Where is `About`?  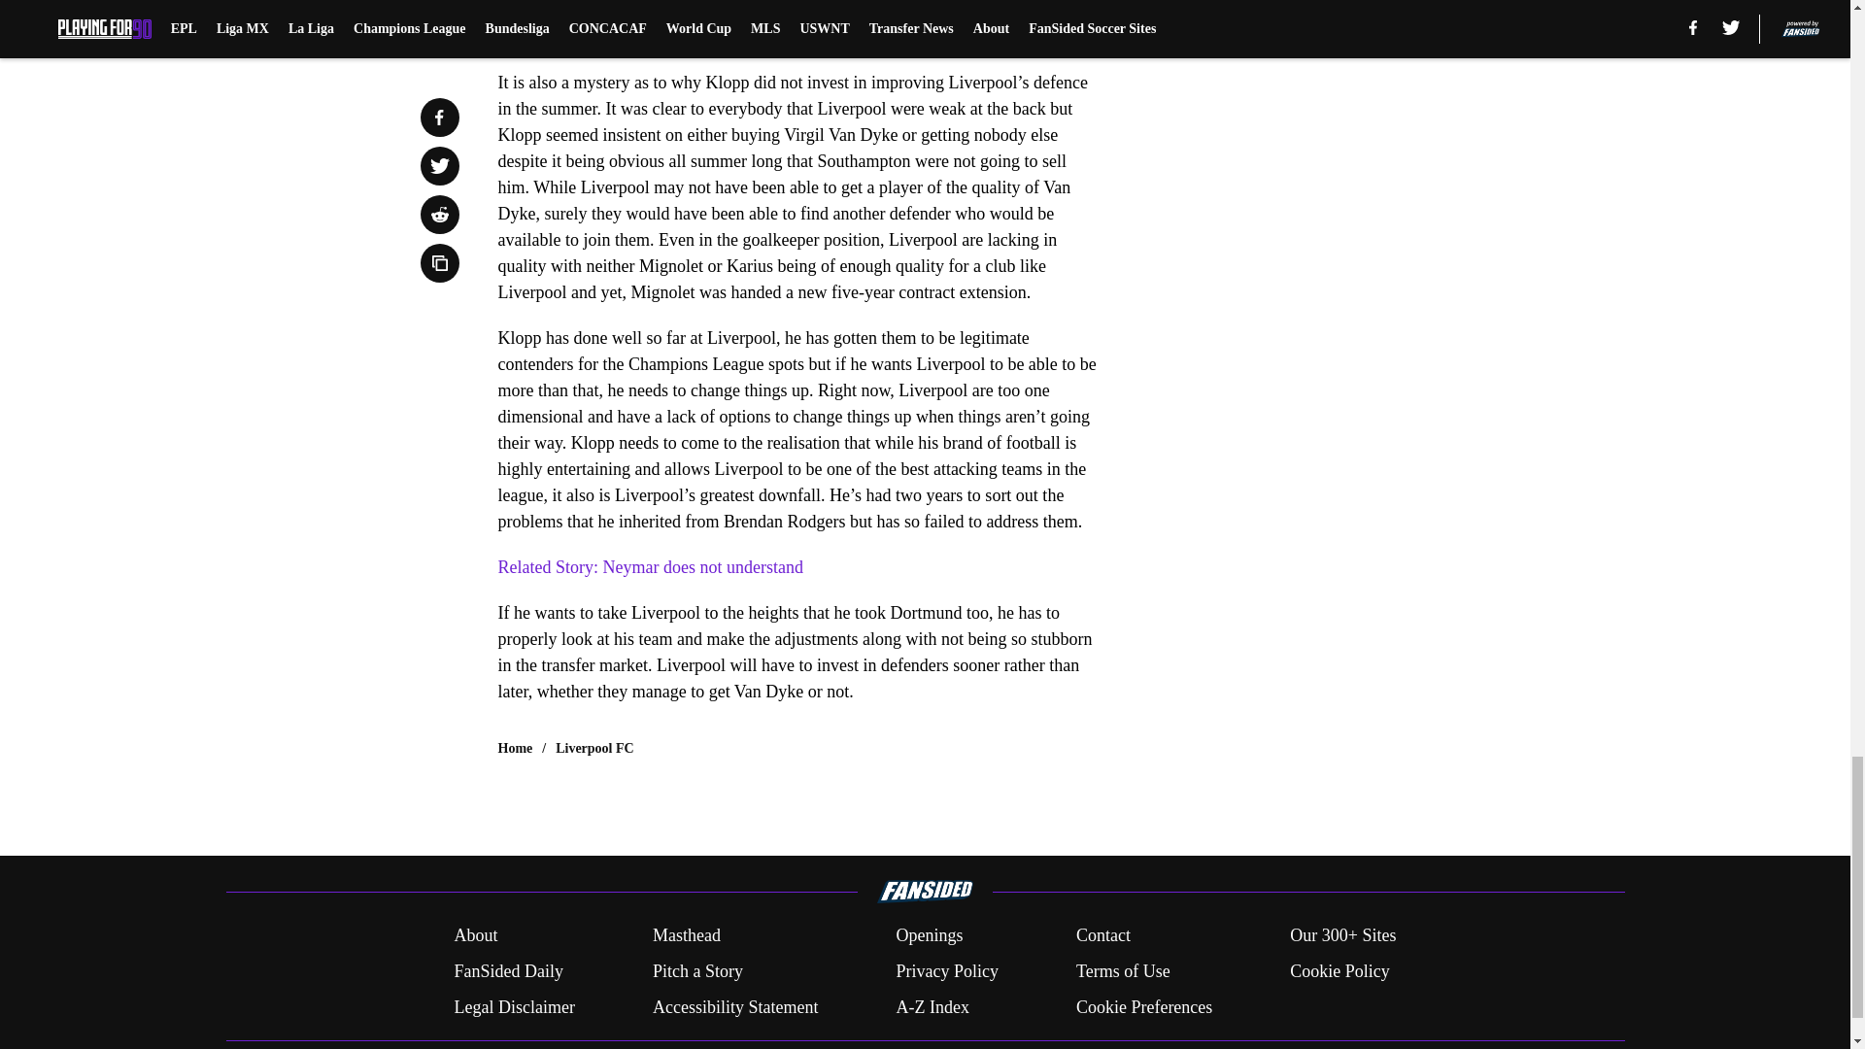 About is located at coordinates (475, 936).